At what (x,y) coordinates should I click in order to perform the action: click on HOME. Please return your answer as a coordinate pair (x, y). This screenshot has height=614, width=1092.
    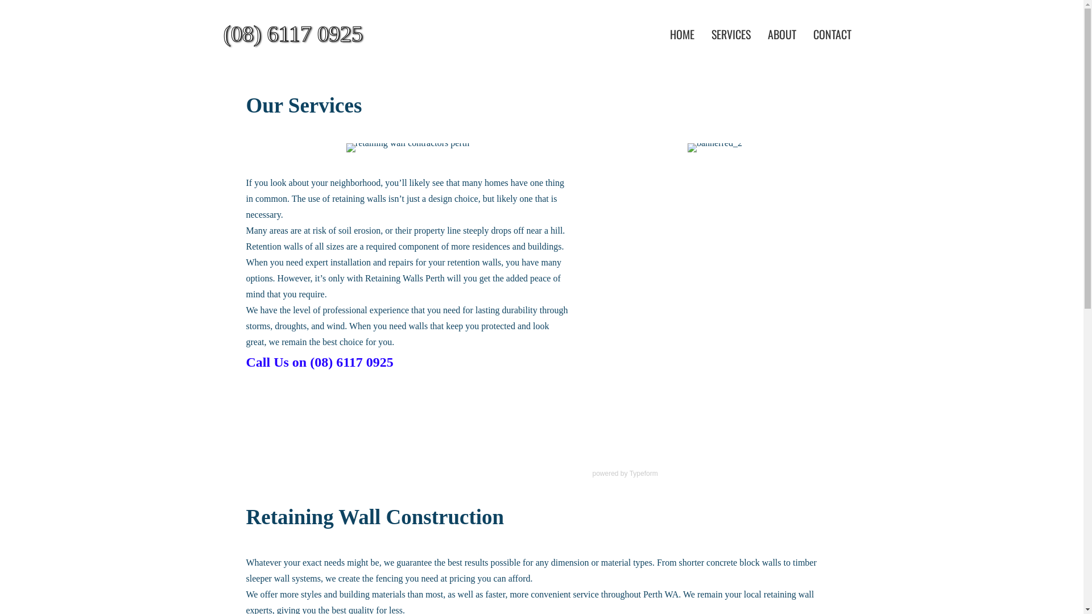
    Looking at the image, I should click on (682, 34).